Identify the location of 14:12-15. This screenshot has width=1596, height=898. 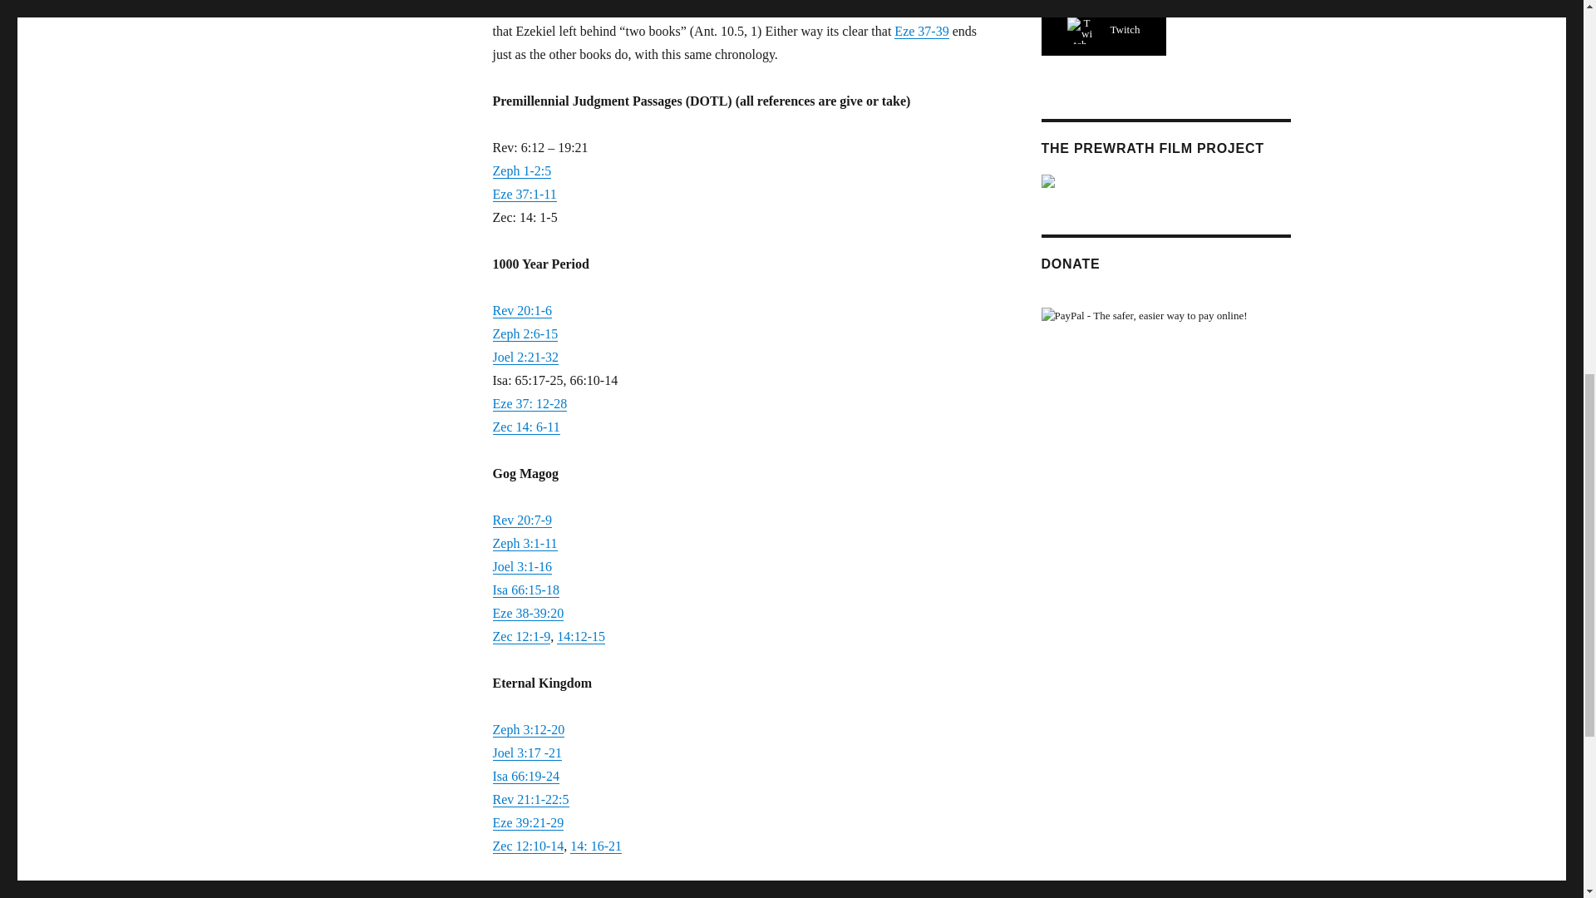
(580, 637).